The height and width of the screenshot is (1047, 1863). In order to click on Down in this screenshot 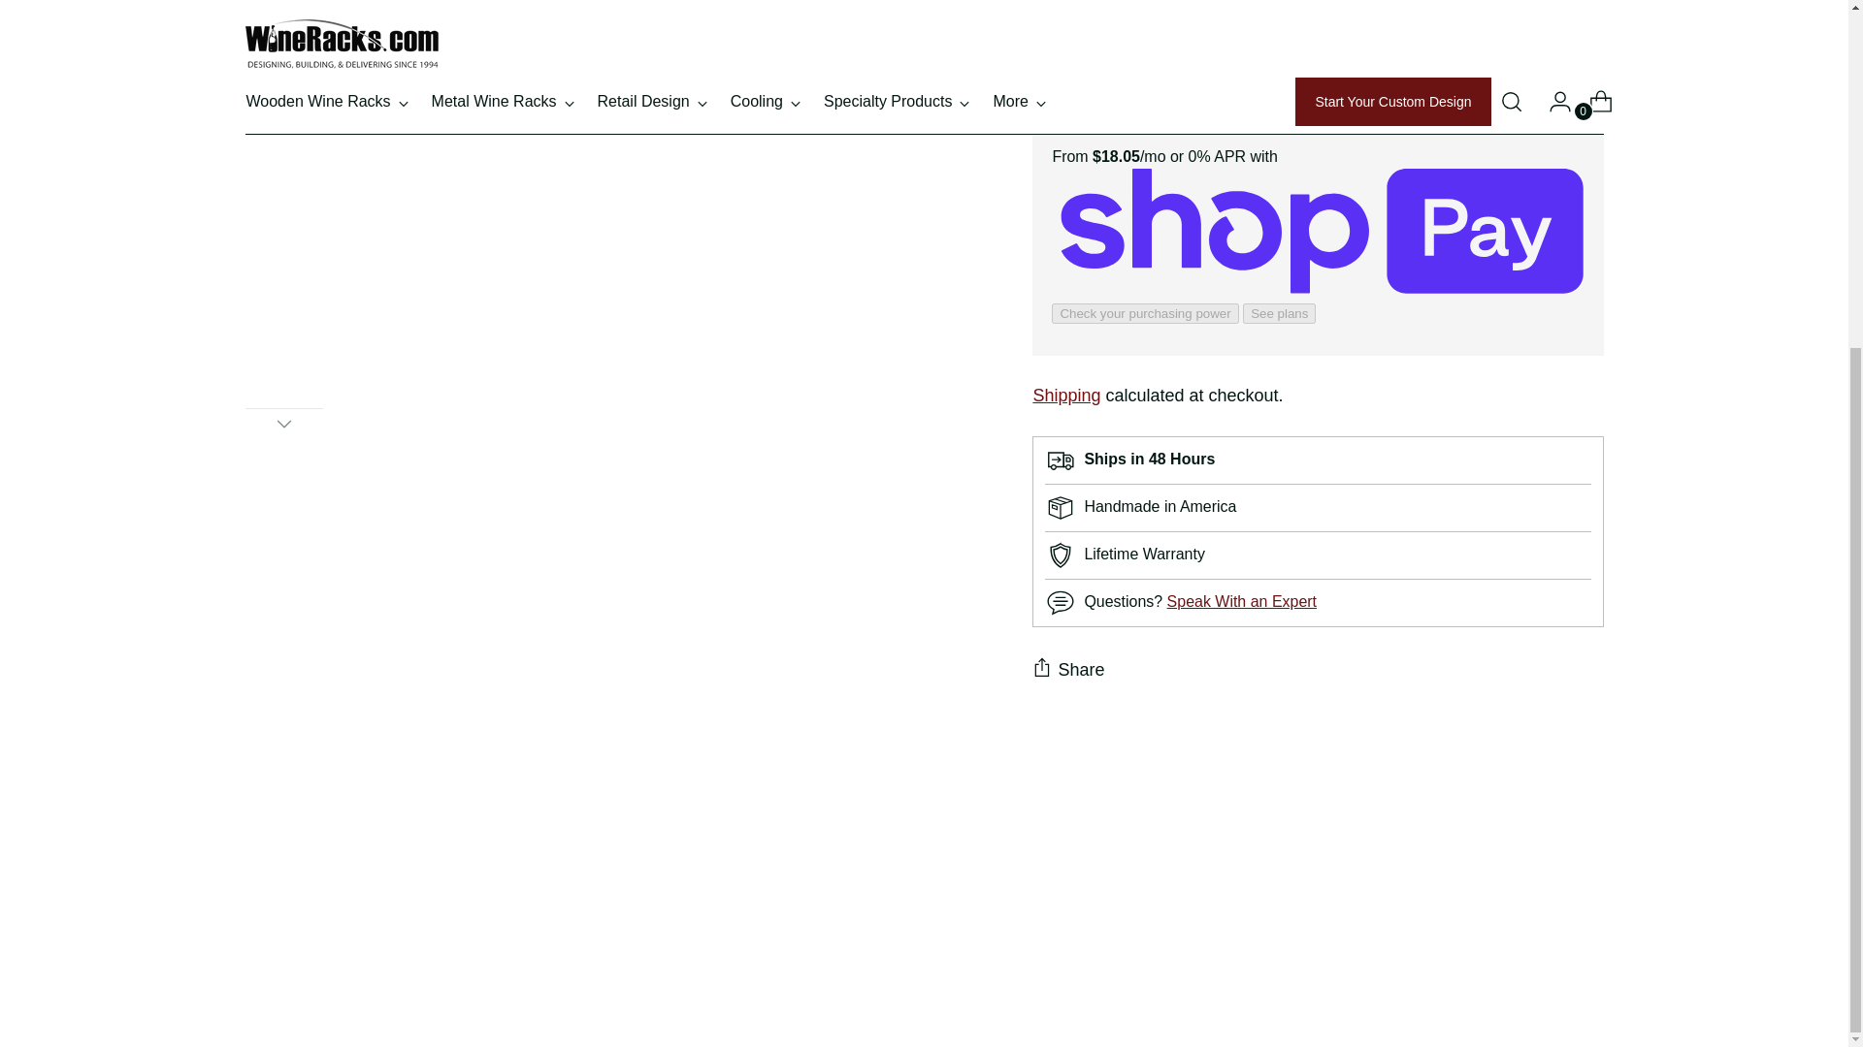, I will do `click(283, 424)`.